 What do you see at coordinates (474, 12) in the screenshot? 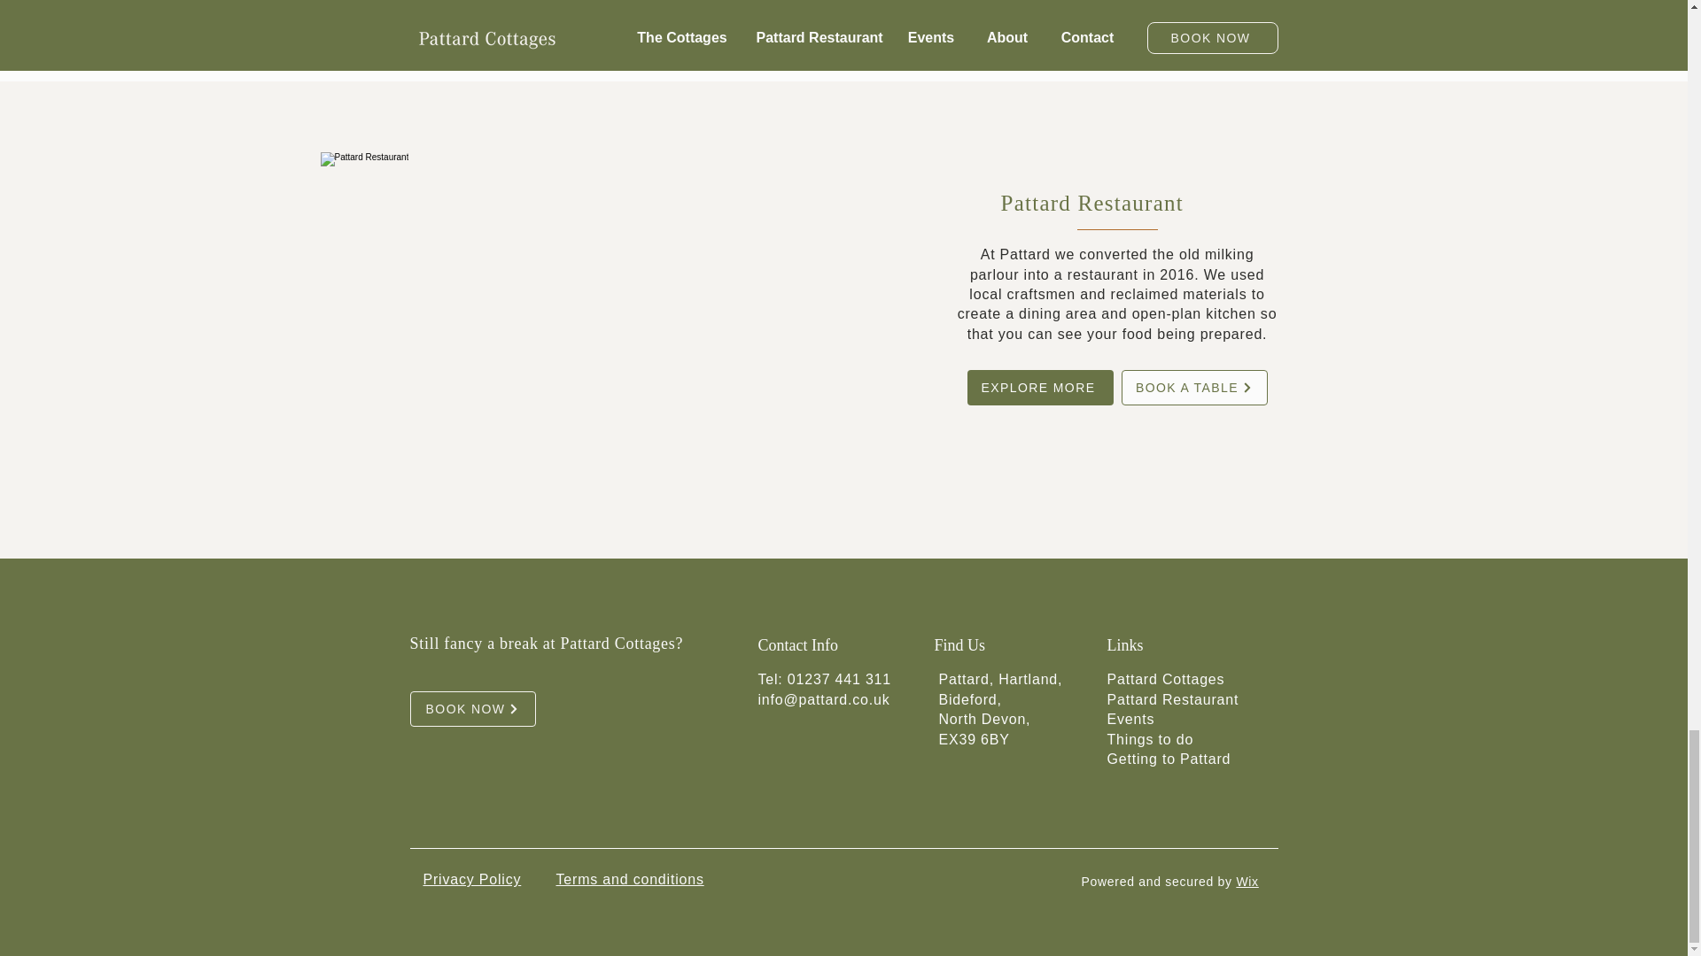
I see `DISCOVER` at bounding box center [474, 12].